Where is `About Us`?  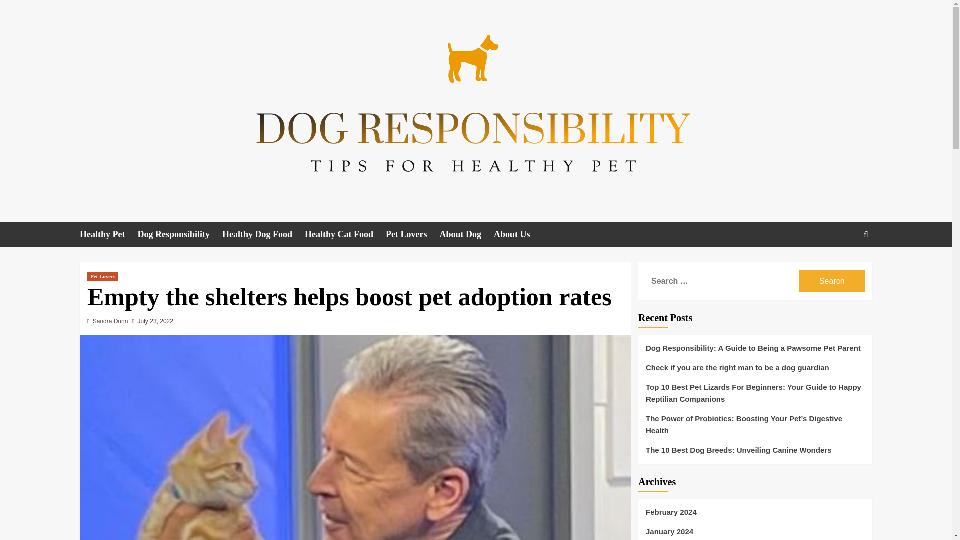 About Us is located at coordinates (518, 234).